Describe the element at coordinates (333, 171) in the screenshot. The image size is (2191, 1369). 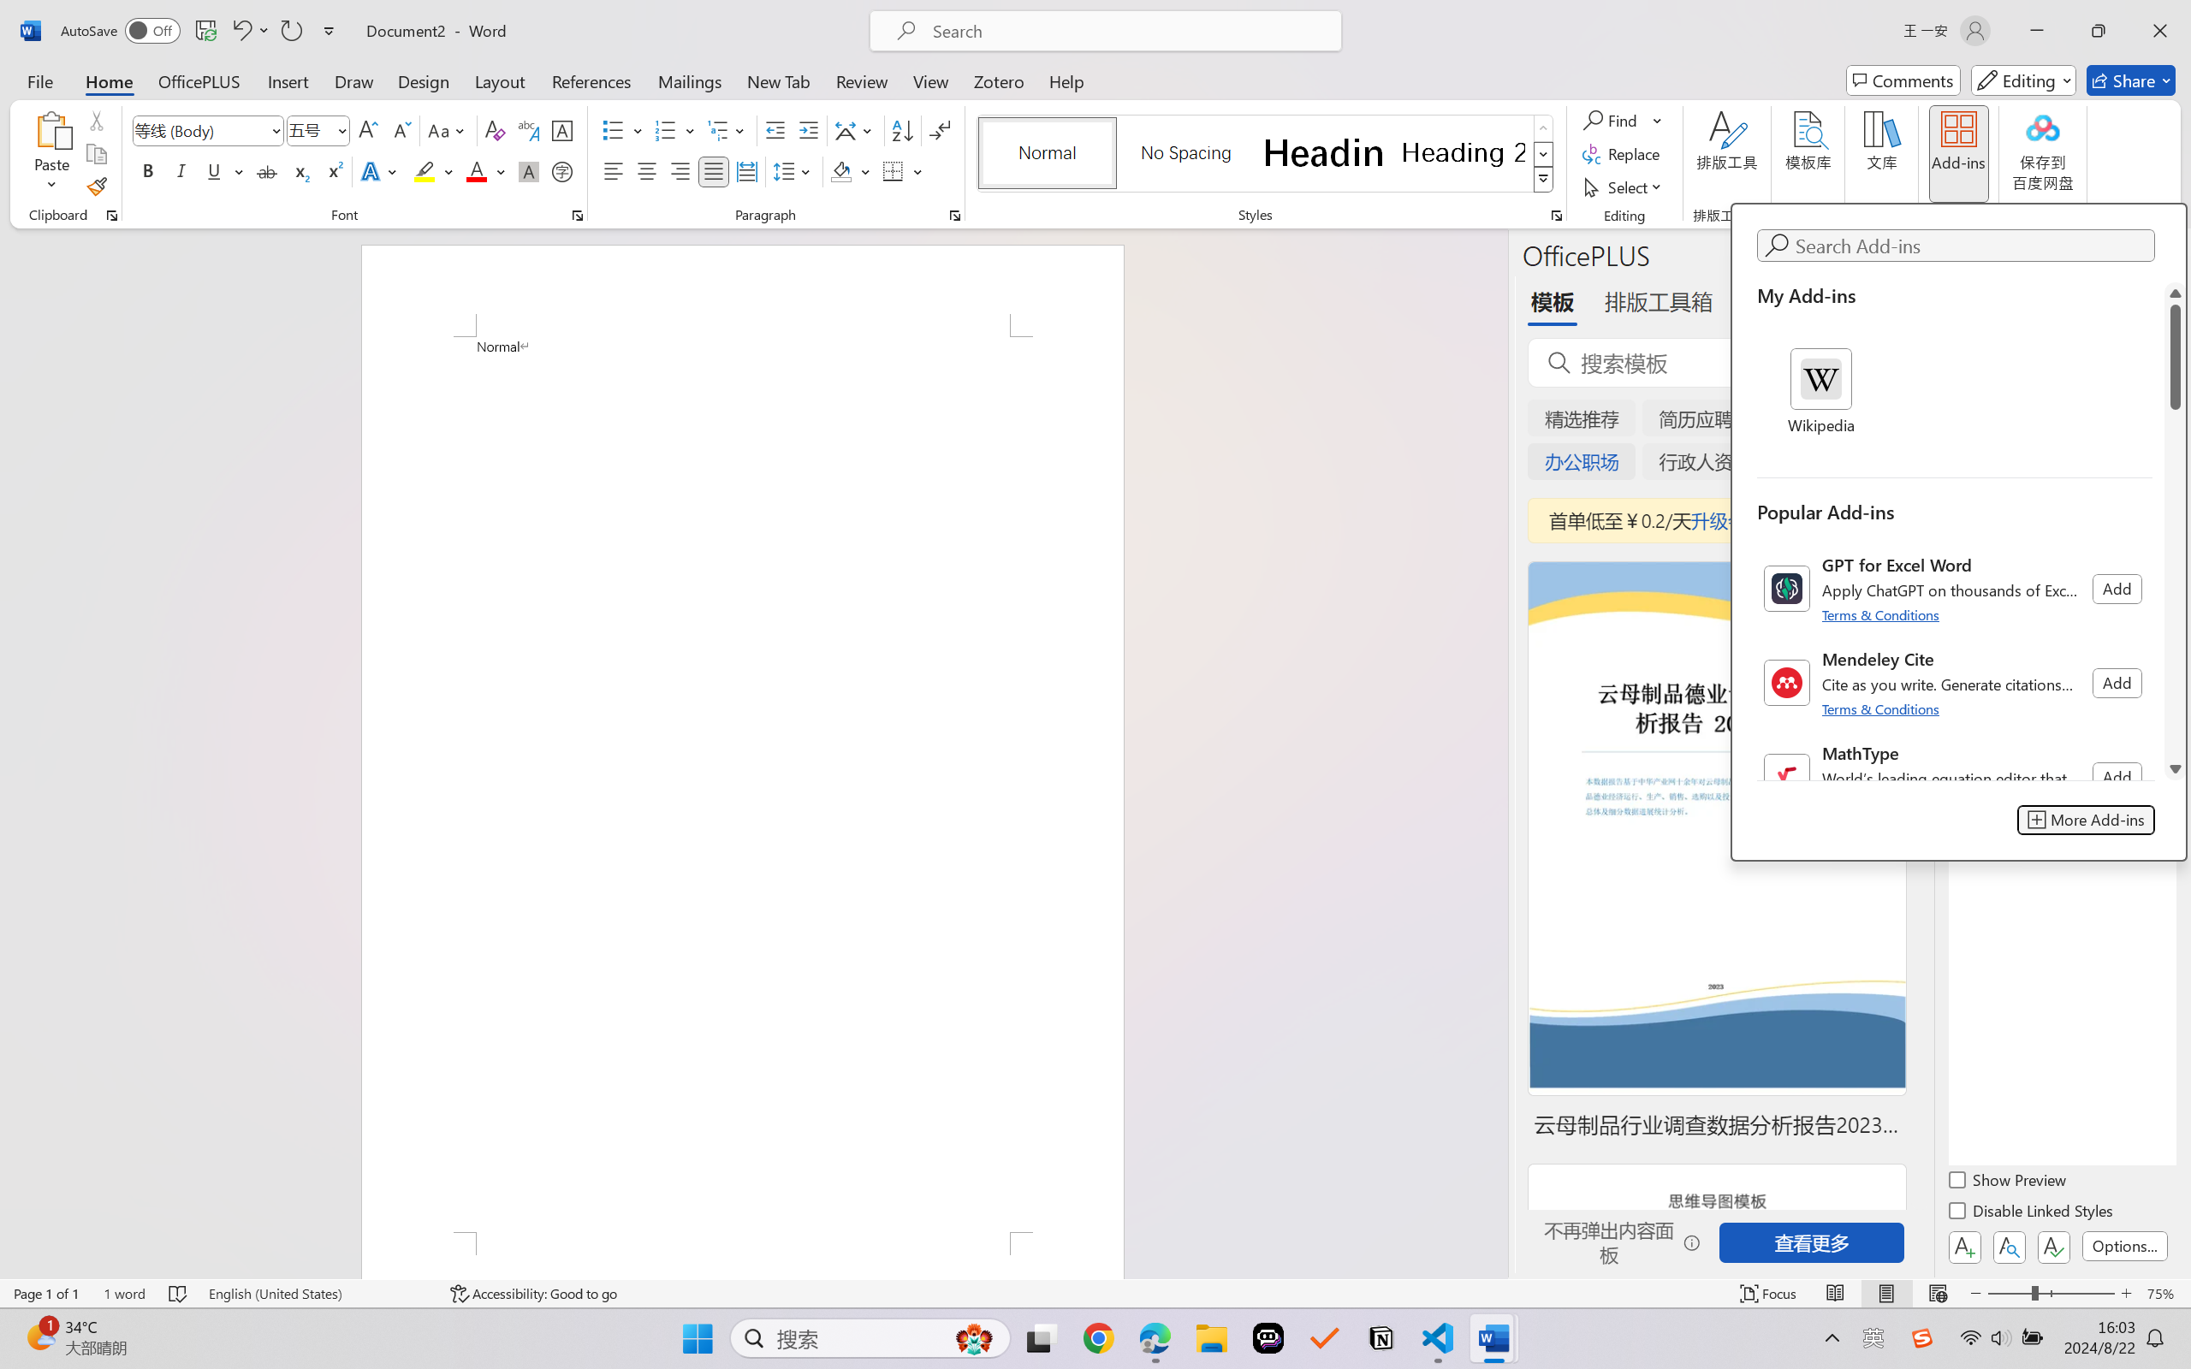
I see `Superscript` at that location.